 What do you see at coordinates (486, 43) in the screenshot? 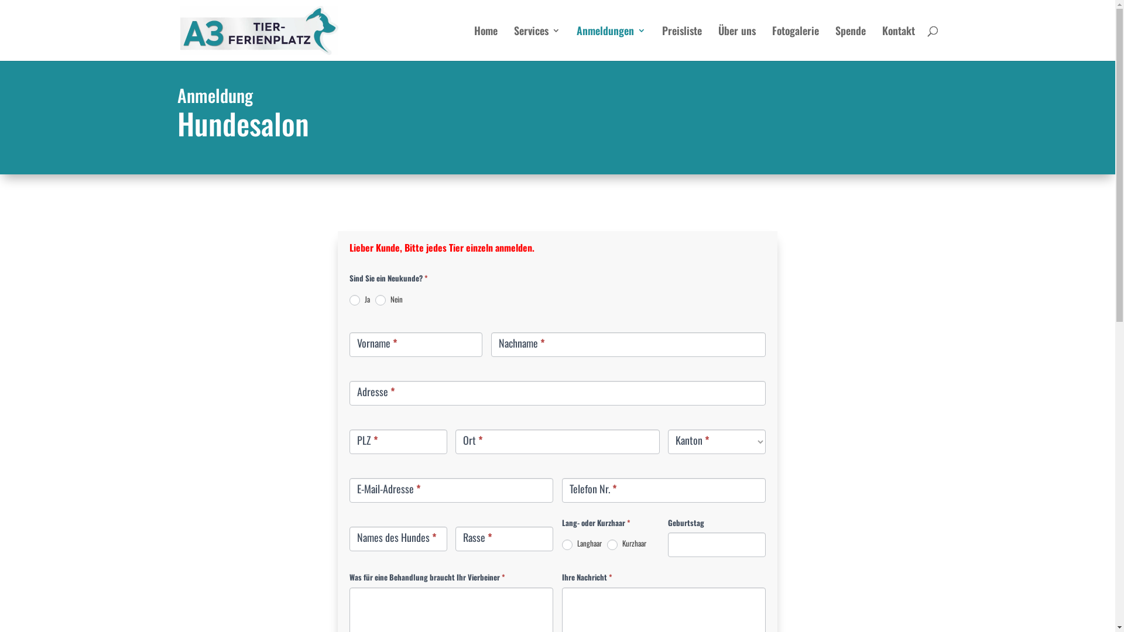
I see `Home` at bounding box center [486, 43].